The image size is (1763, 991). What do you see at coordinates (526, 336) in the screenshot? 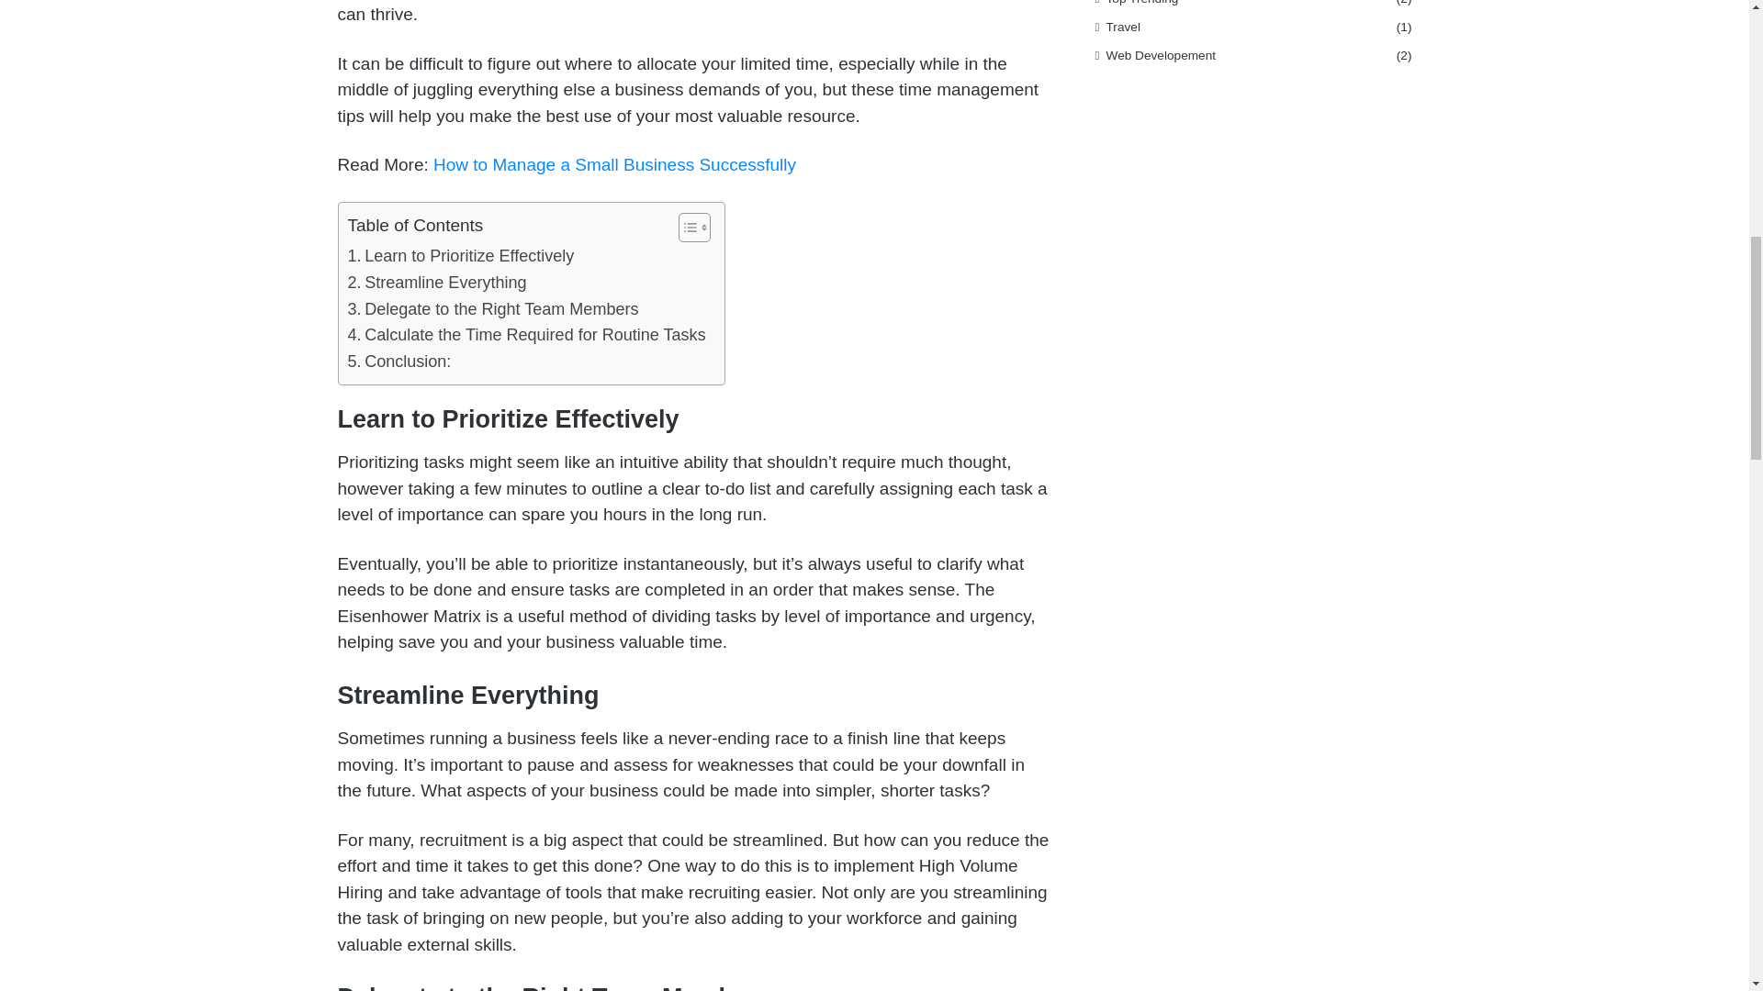
I see `Calculate the Time Required for Routine Tasks` at bounding box center [526, 336].